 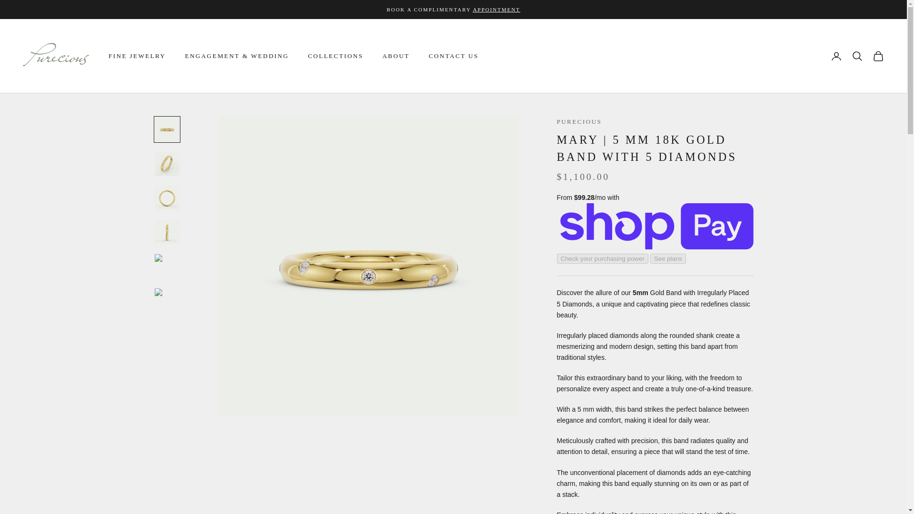 What do you see at coordinates (857, 56) in the screenshot?
I see `Open search` at bounding box center [857, 56].